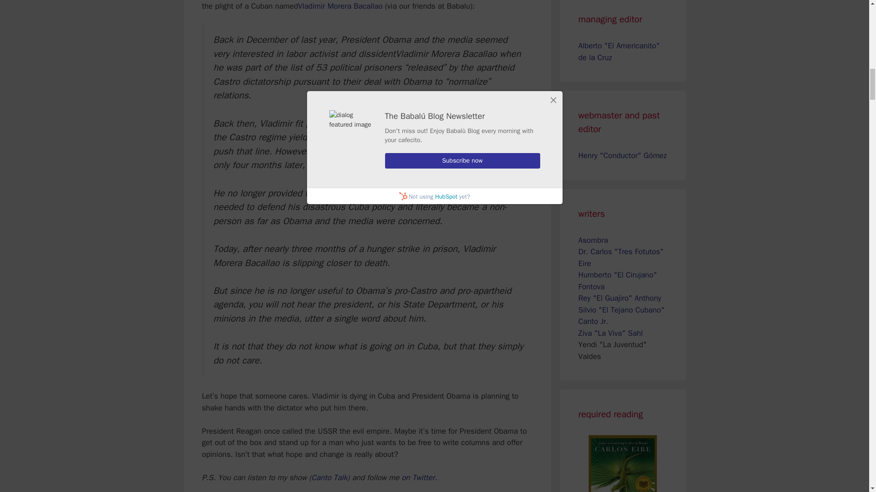 This screenshot has width=876, height=492. What do you see at coordinates (418, 477) in the screenshot?
I see `on Twitter` at bounding box center [418, 477].